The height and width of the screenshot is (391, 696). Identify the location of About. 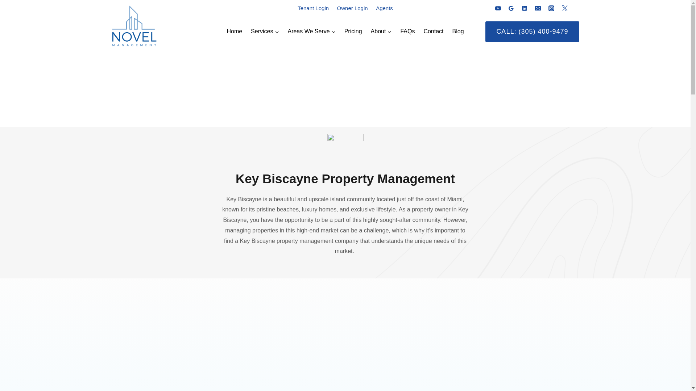
(381, 31).